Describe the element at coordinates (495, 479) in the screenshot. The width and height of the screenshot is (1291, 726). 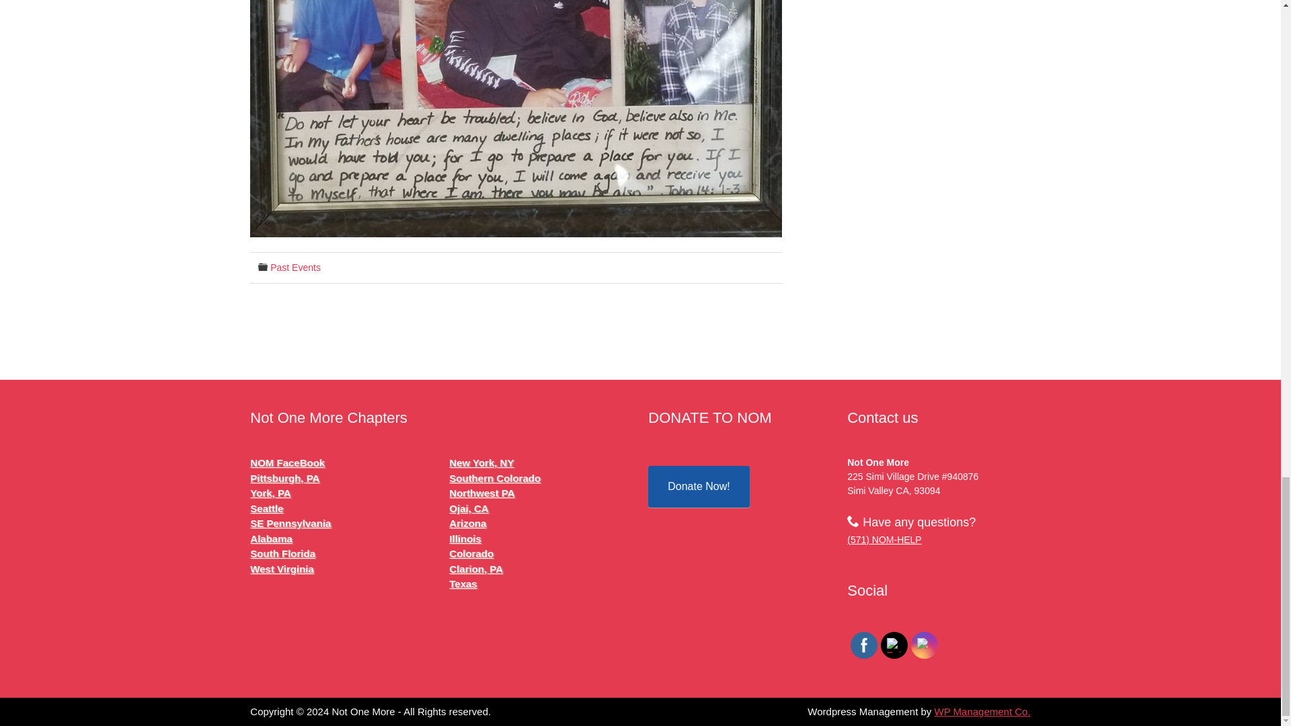
I see `Southern Colorado` at that location.